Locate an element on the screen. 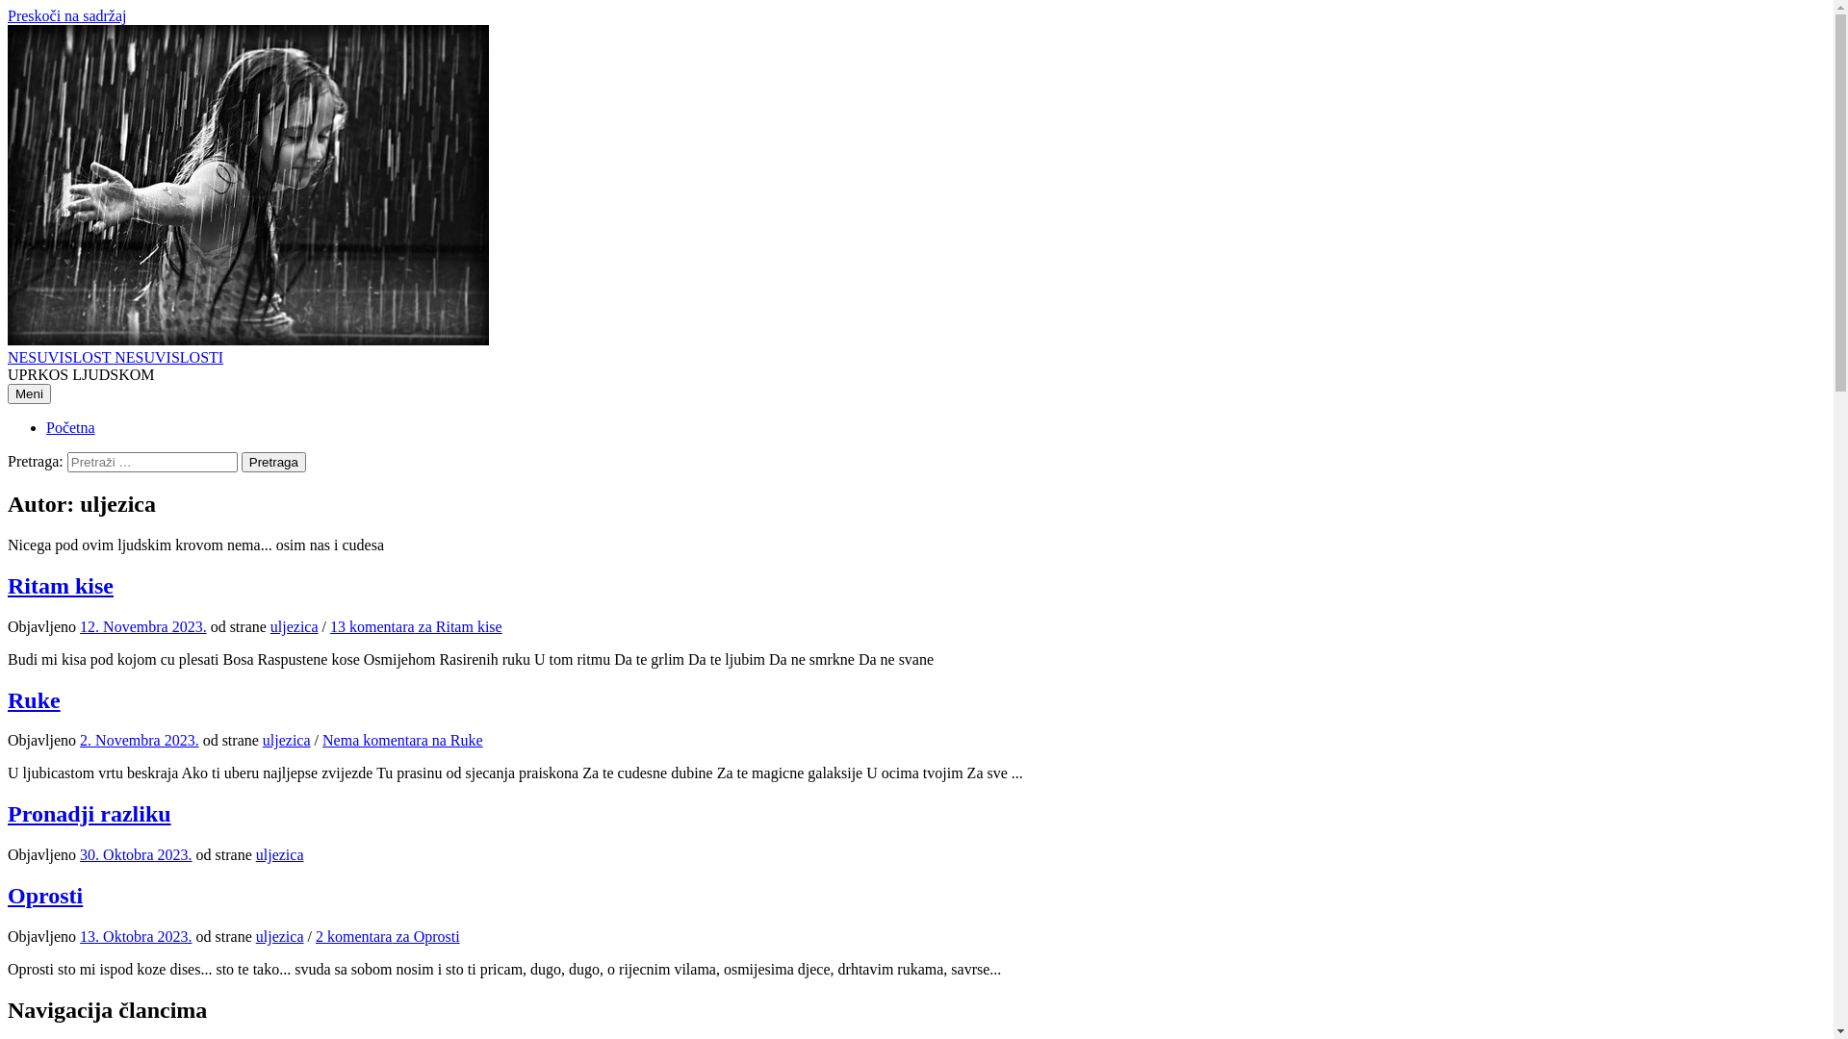 Image resolution: width=1848 pixels, height=1039 pixels. Oprosti is located at coordinates (45, 896).